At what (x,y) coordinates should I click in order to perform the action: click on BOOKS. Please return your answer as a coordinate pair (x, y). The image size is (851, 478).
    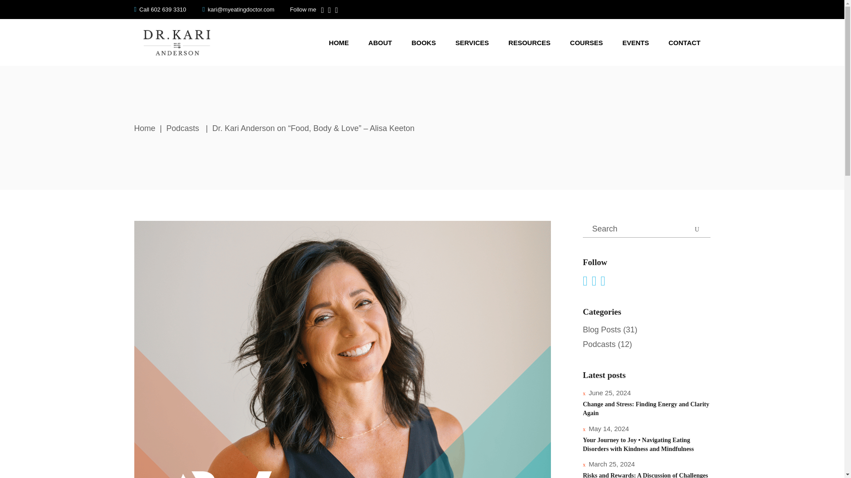
    Looking at the image, I should click on (423, 42).